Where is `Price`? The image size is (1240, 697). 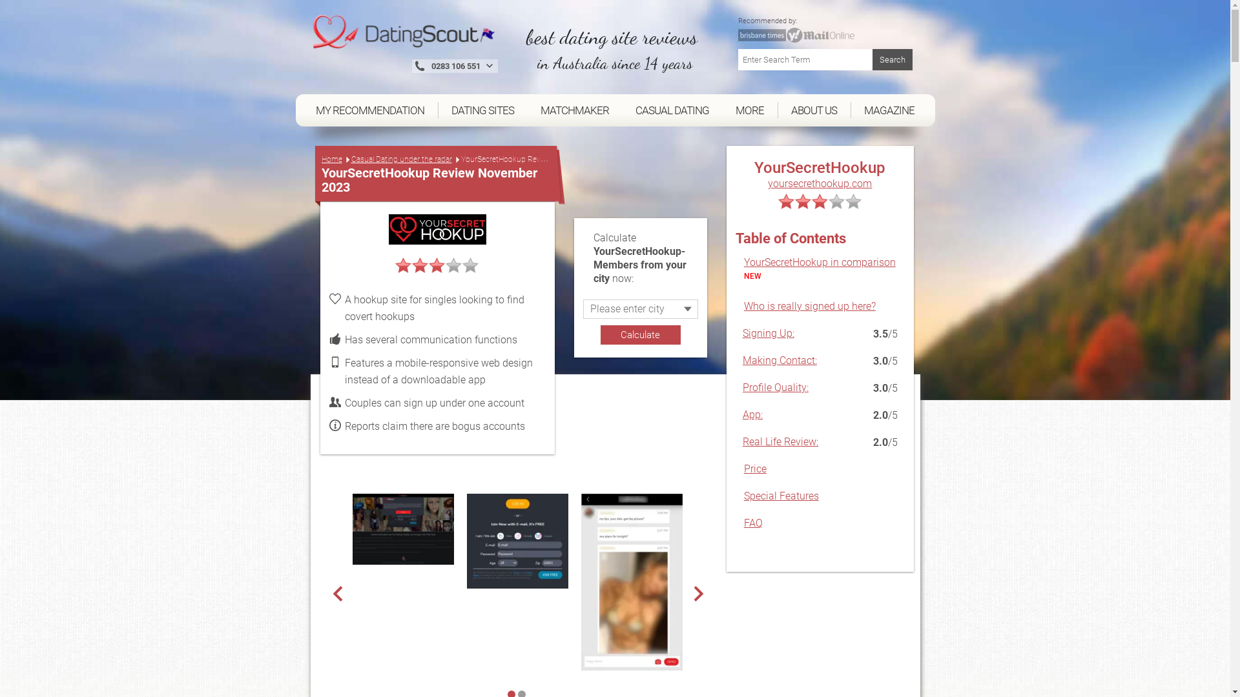 Price is located at coordinates (756, 469).